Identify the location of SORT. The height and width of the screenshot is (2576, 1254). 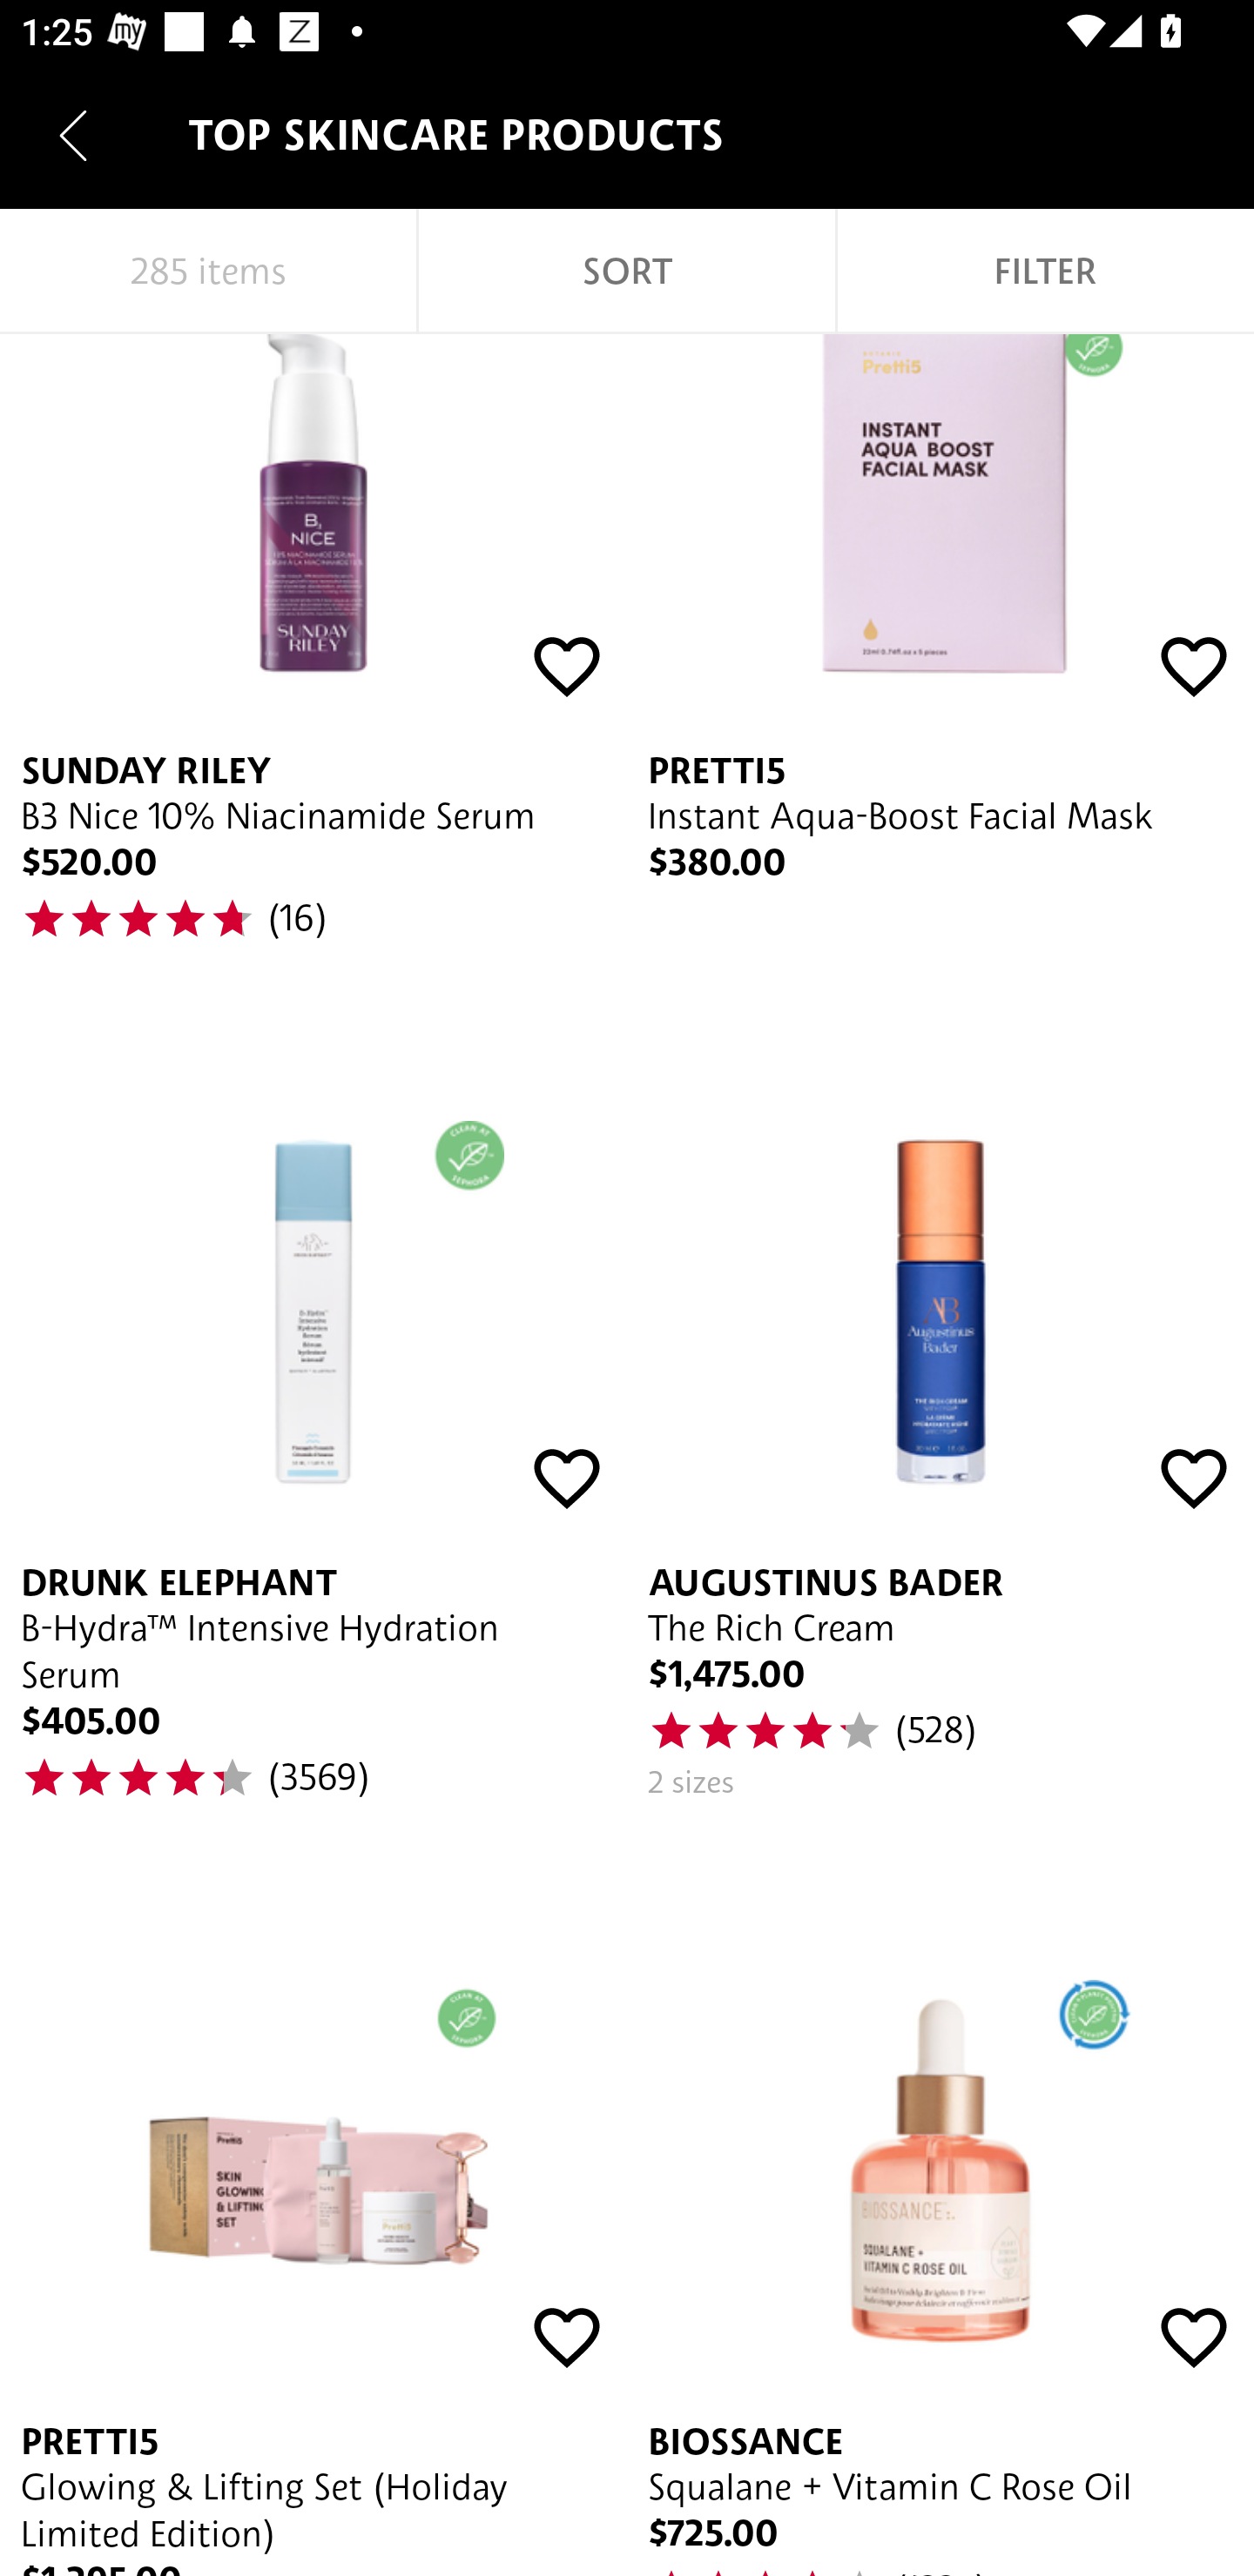
(627, 272).